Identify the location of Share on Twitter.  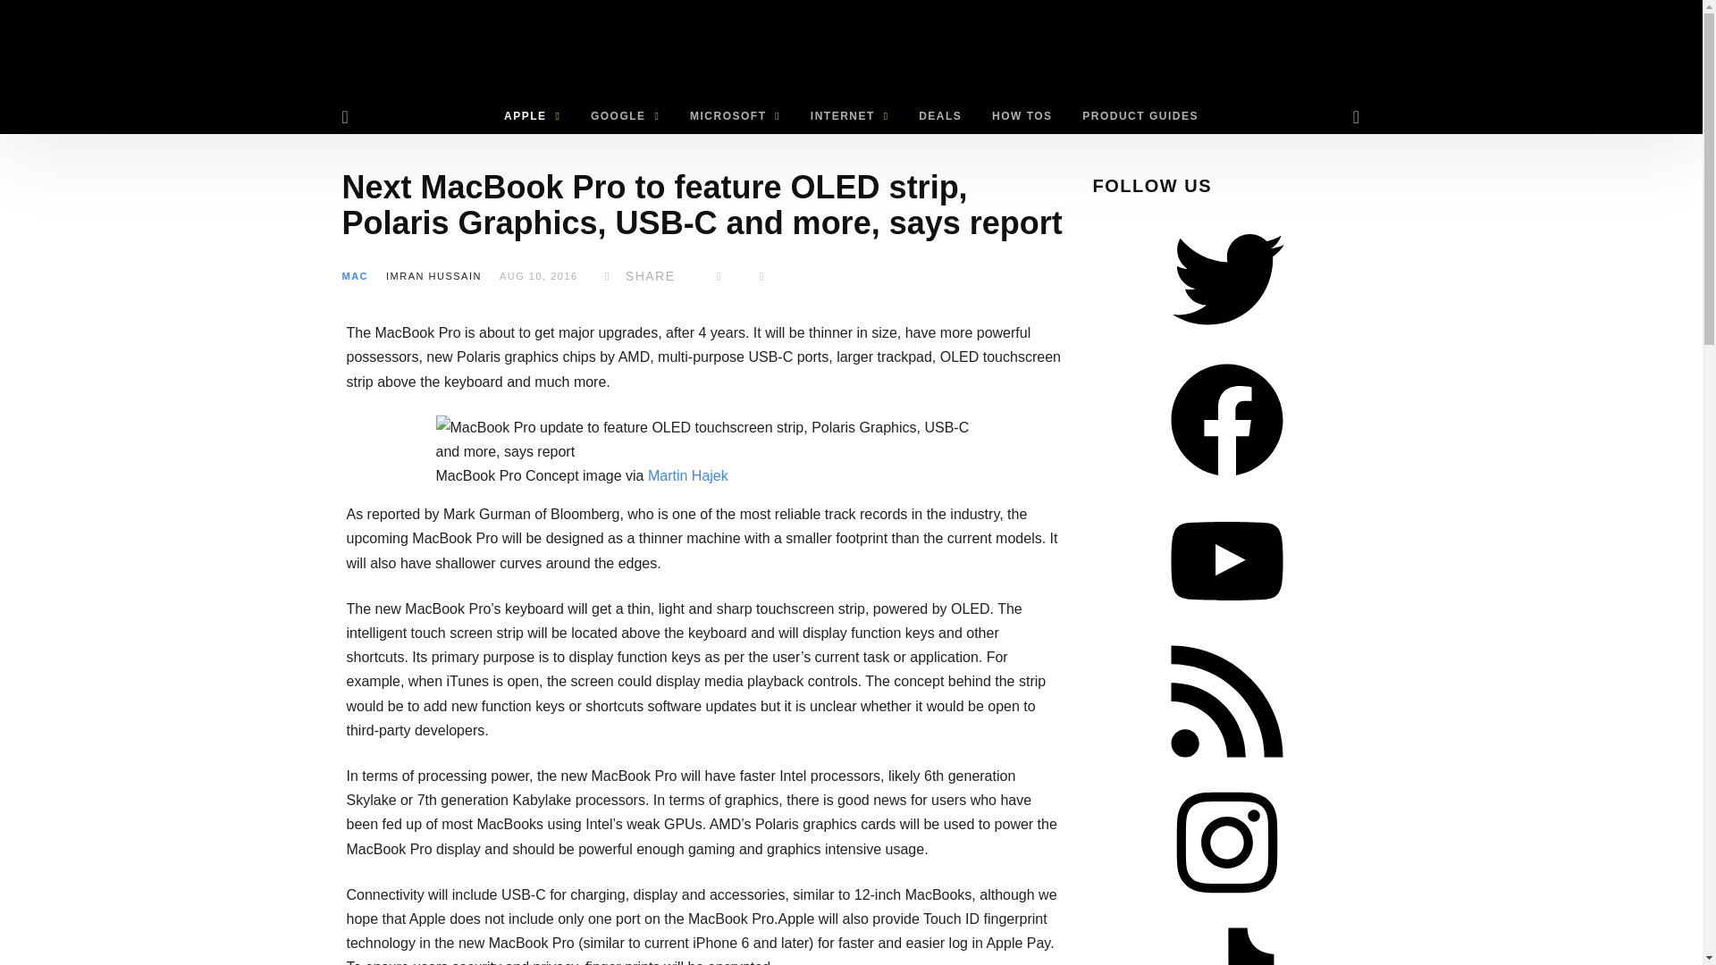
(719, 276).